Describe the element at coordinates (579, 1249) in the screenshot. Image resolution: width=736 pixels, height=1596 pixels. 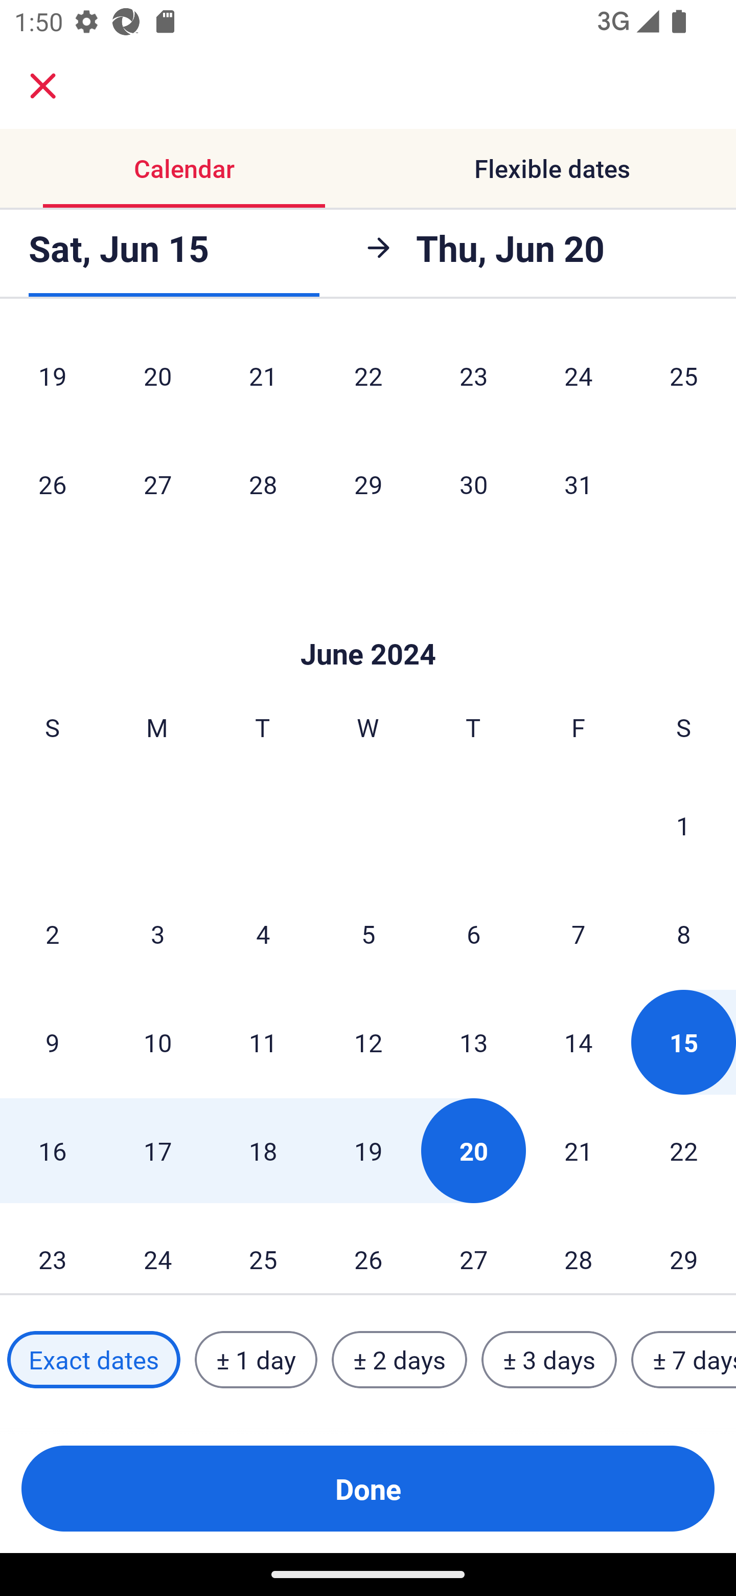
I see `28 Friday, June 28, 2024` at that location.